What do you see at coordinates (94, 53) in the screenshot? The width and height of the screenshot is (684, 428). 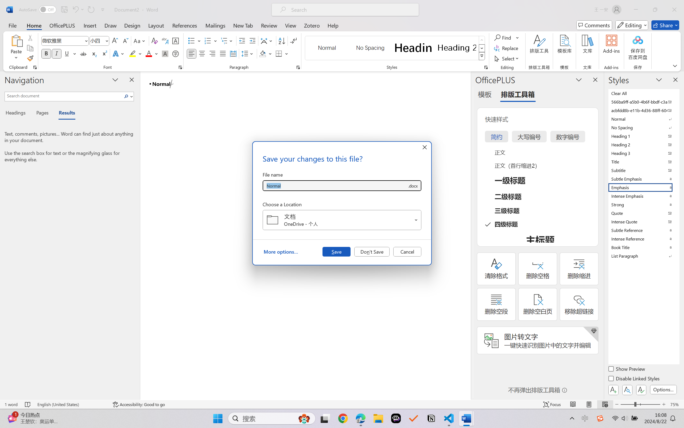 I see `Subscript` at bounding box center [94, 53].